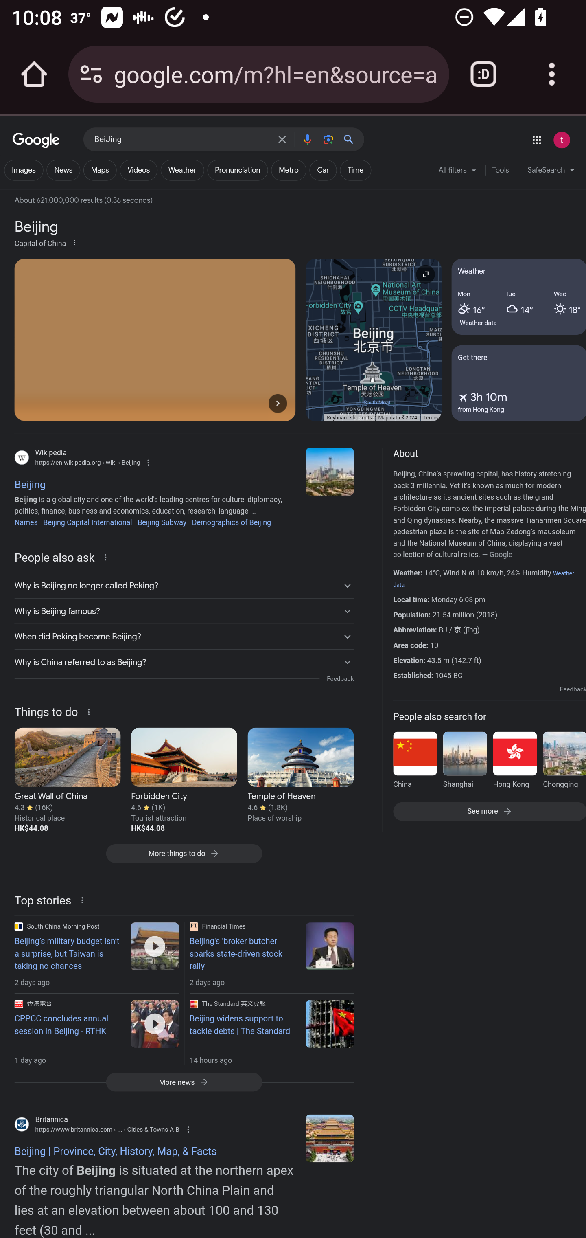  Describe the element at coordinates (282, 139) in the screenshot. I see `Clear` at that location.